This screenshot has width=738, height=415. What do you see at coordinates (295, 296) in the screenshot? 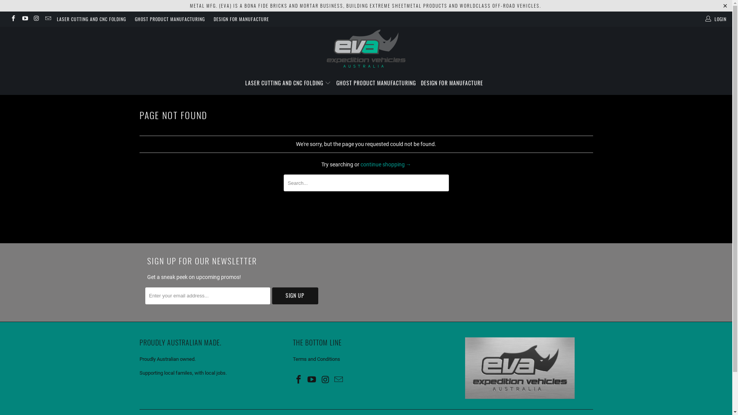
I see `Sign Up` at bounding box center [295, 296].